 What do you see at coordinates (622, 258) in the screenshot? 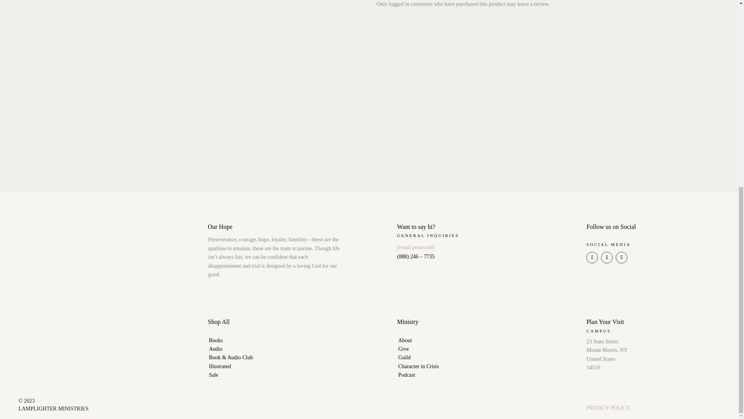
I see `Follow on Instagram` at bounding box center [622, 258].